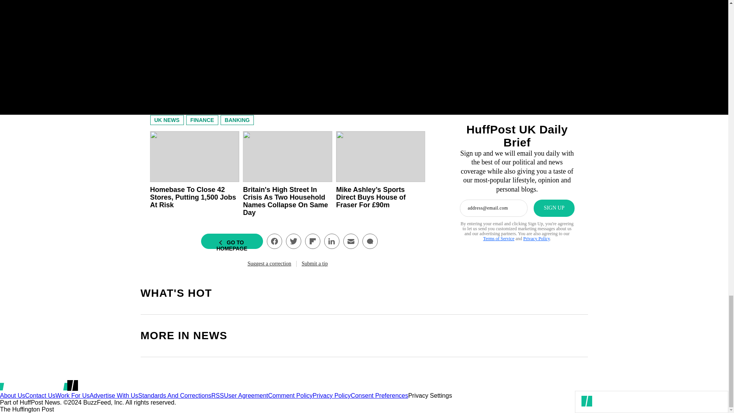  Describe the element at coordinates (554, 208) in the screenshot. I see `SIGN UP` at that location.